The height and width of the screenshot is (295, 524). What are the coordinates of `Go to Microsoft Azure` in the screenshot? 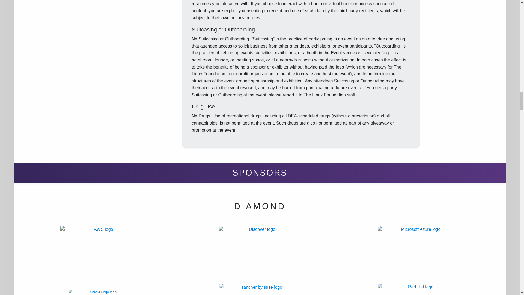 It's located at (418, 255).